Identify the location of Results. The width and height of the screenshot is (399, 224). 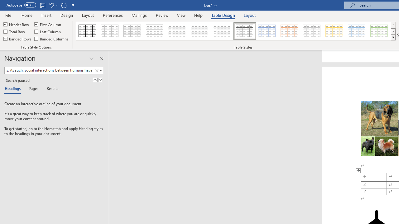
(50, 89).